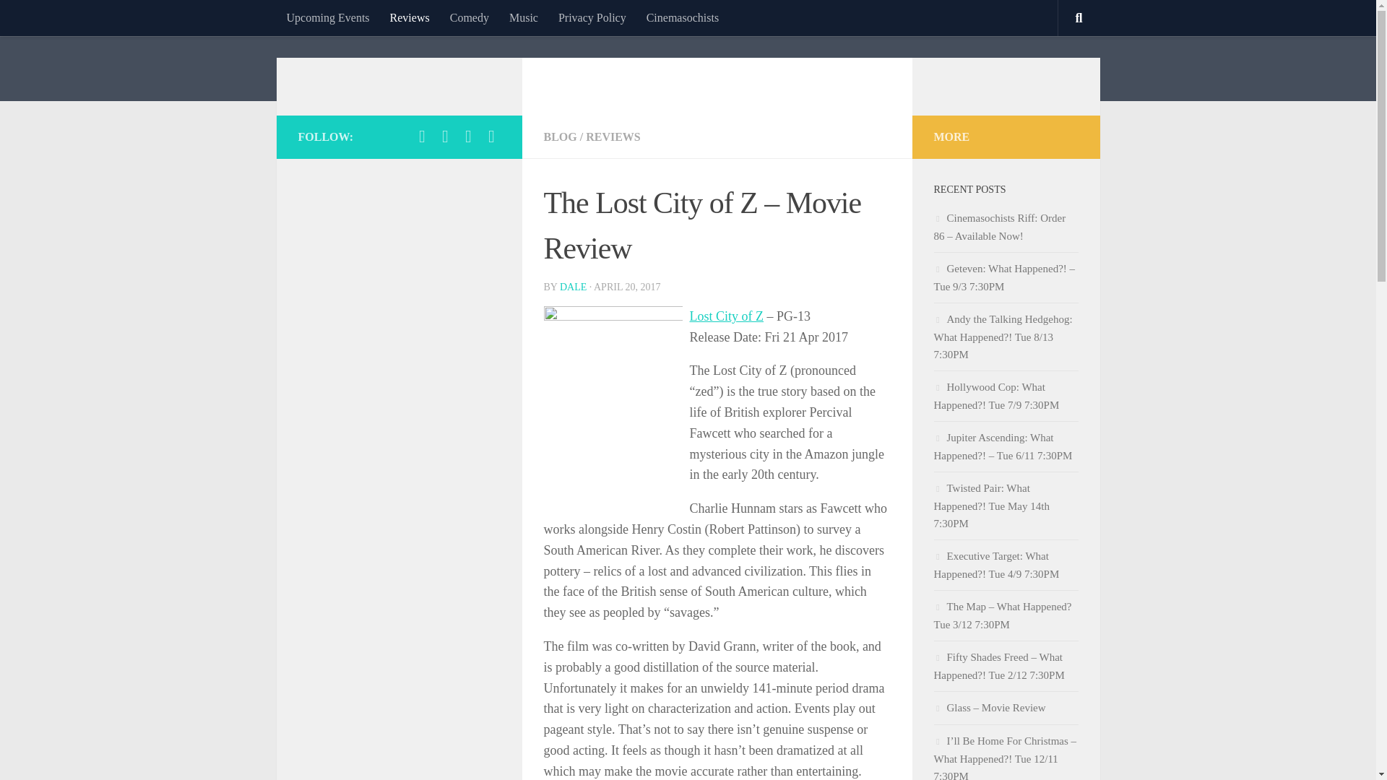 The width and height of the screenshot is (1387, 780). What do you see at coordinates (445, 136) in the screenshot?
I see `Follow us on Twitter` at bounding box center [445, 136].